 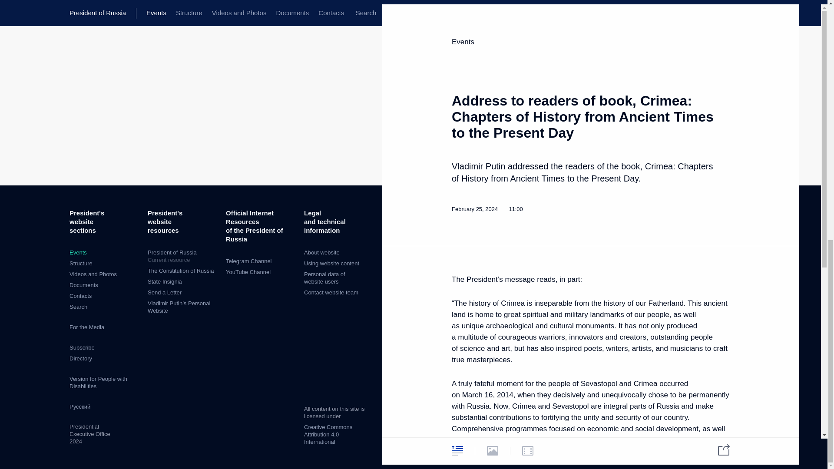 I want to click on Events, so click(x=248, y=272).